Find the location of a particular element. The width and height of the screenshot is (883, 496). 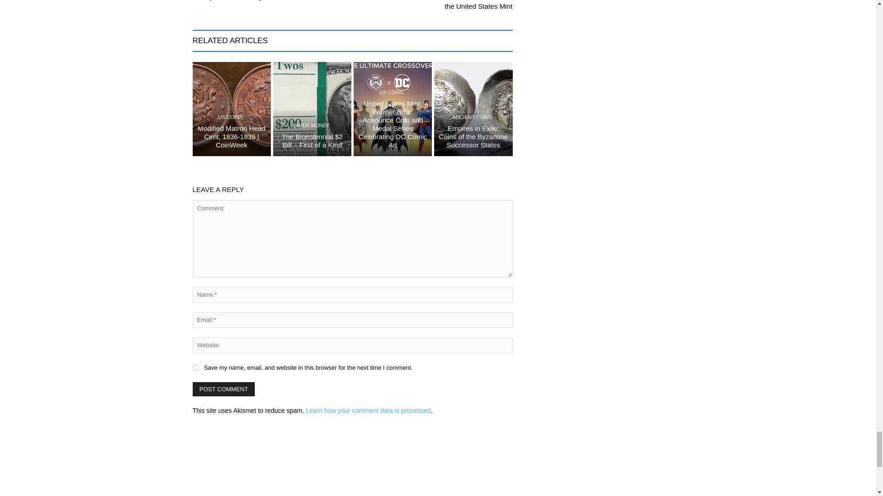

Post Comment is located at coordinates (224, 389).